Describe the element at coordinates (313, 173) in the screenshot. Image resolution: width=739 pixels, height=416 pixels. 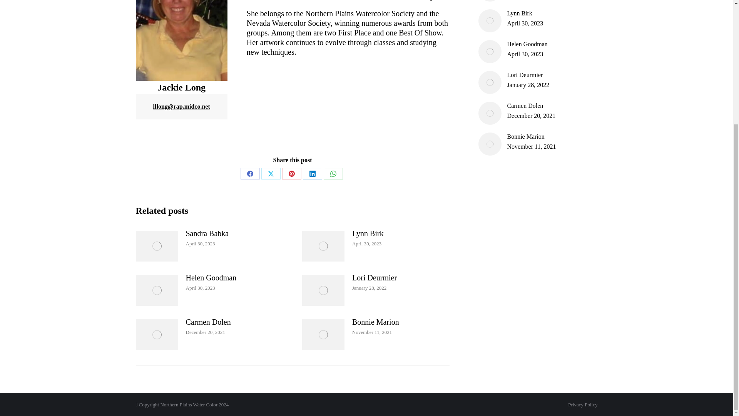
I see `LinkedIn` at that location.